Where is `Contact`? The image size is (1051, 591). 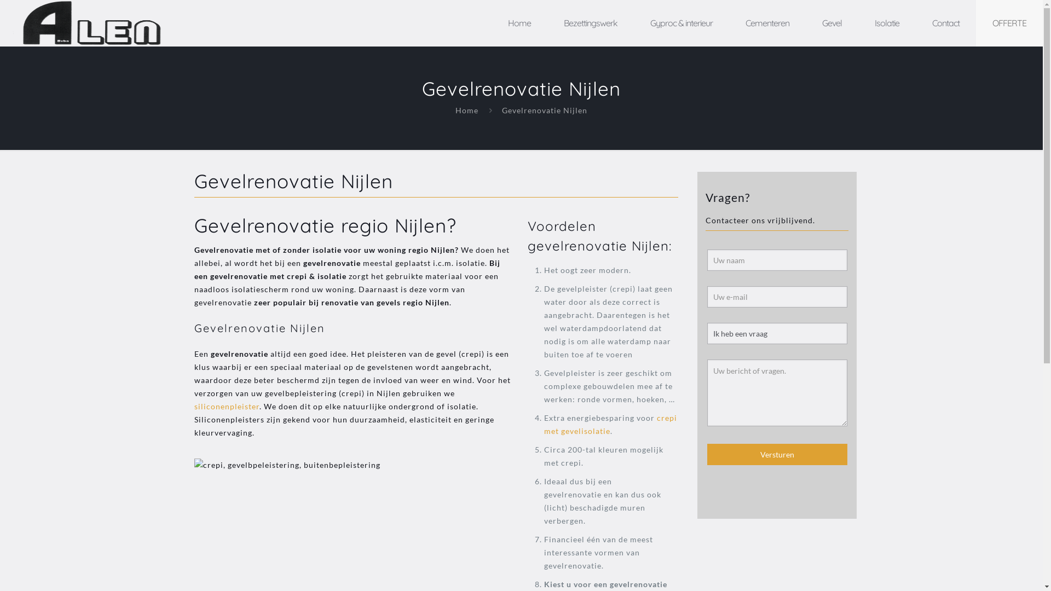
Contact is located at coordinates (946, 23).